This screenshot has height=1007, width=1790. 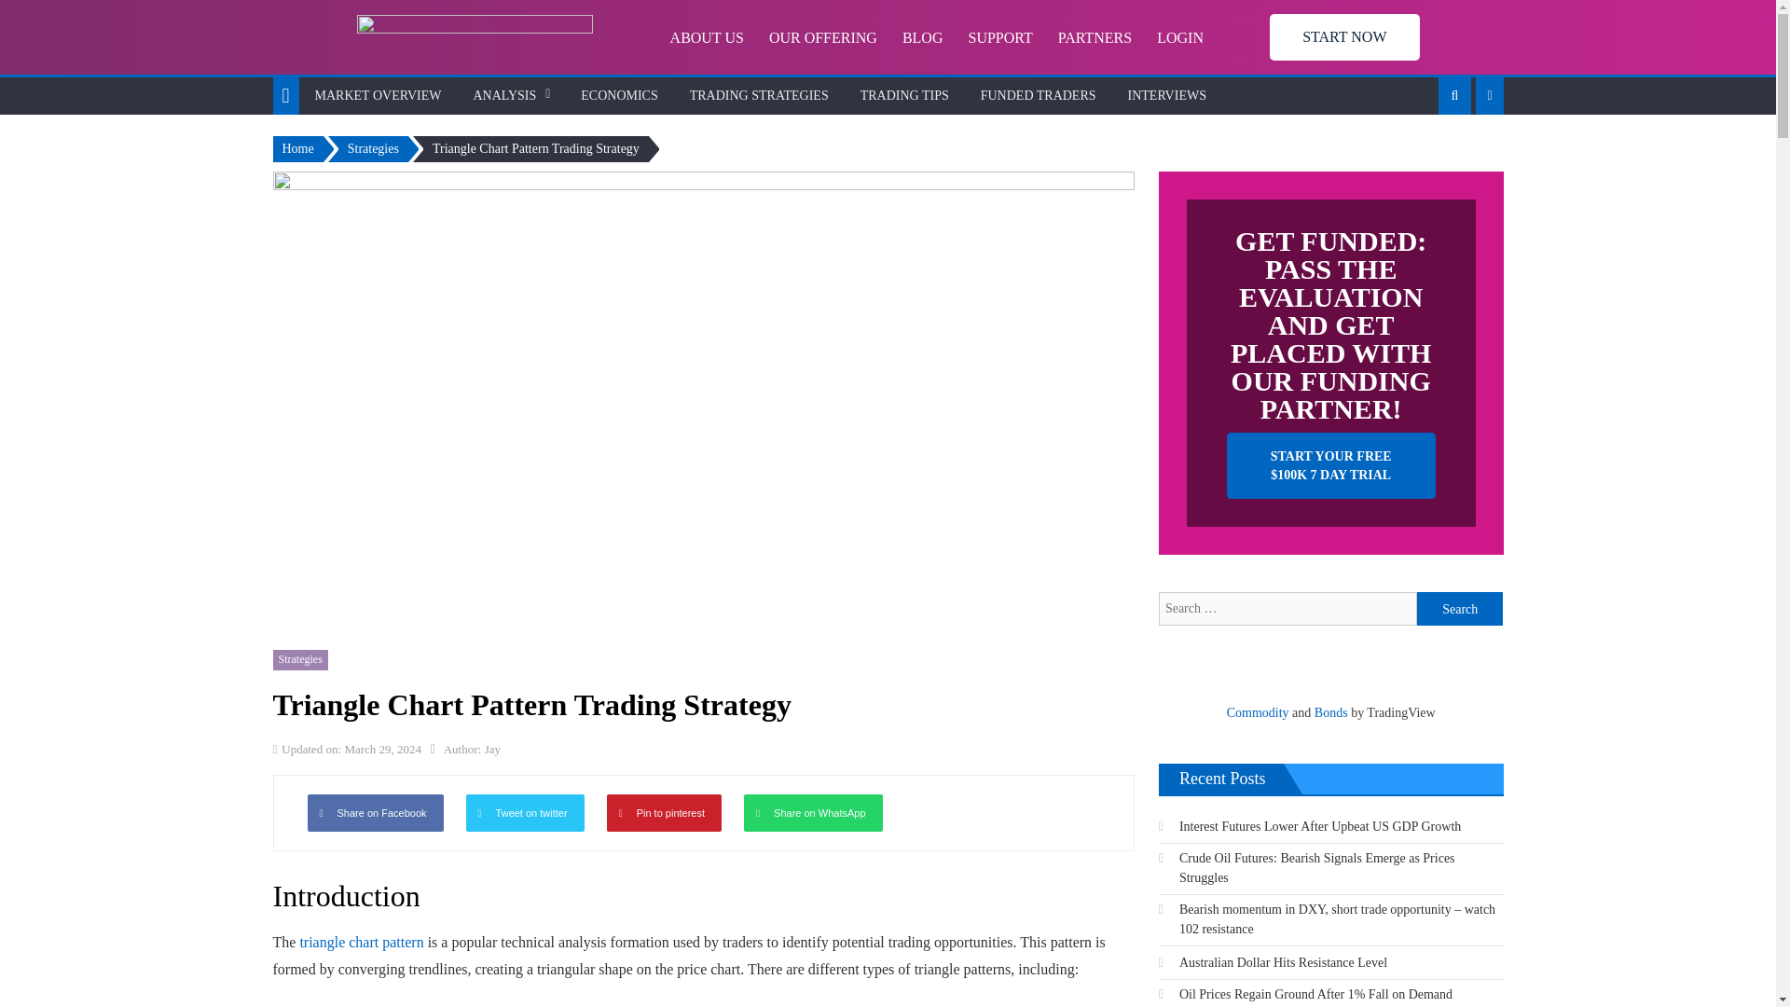 I want to click on START NOW, so click(x=1344, y=37).